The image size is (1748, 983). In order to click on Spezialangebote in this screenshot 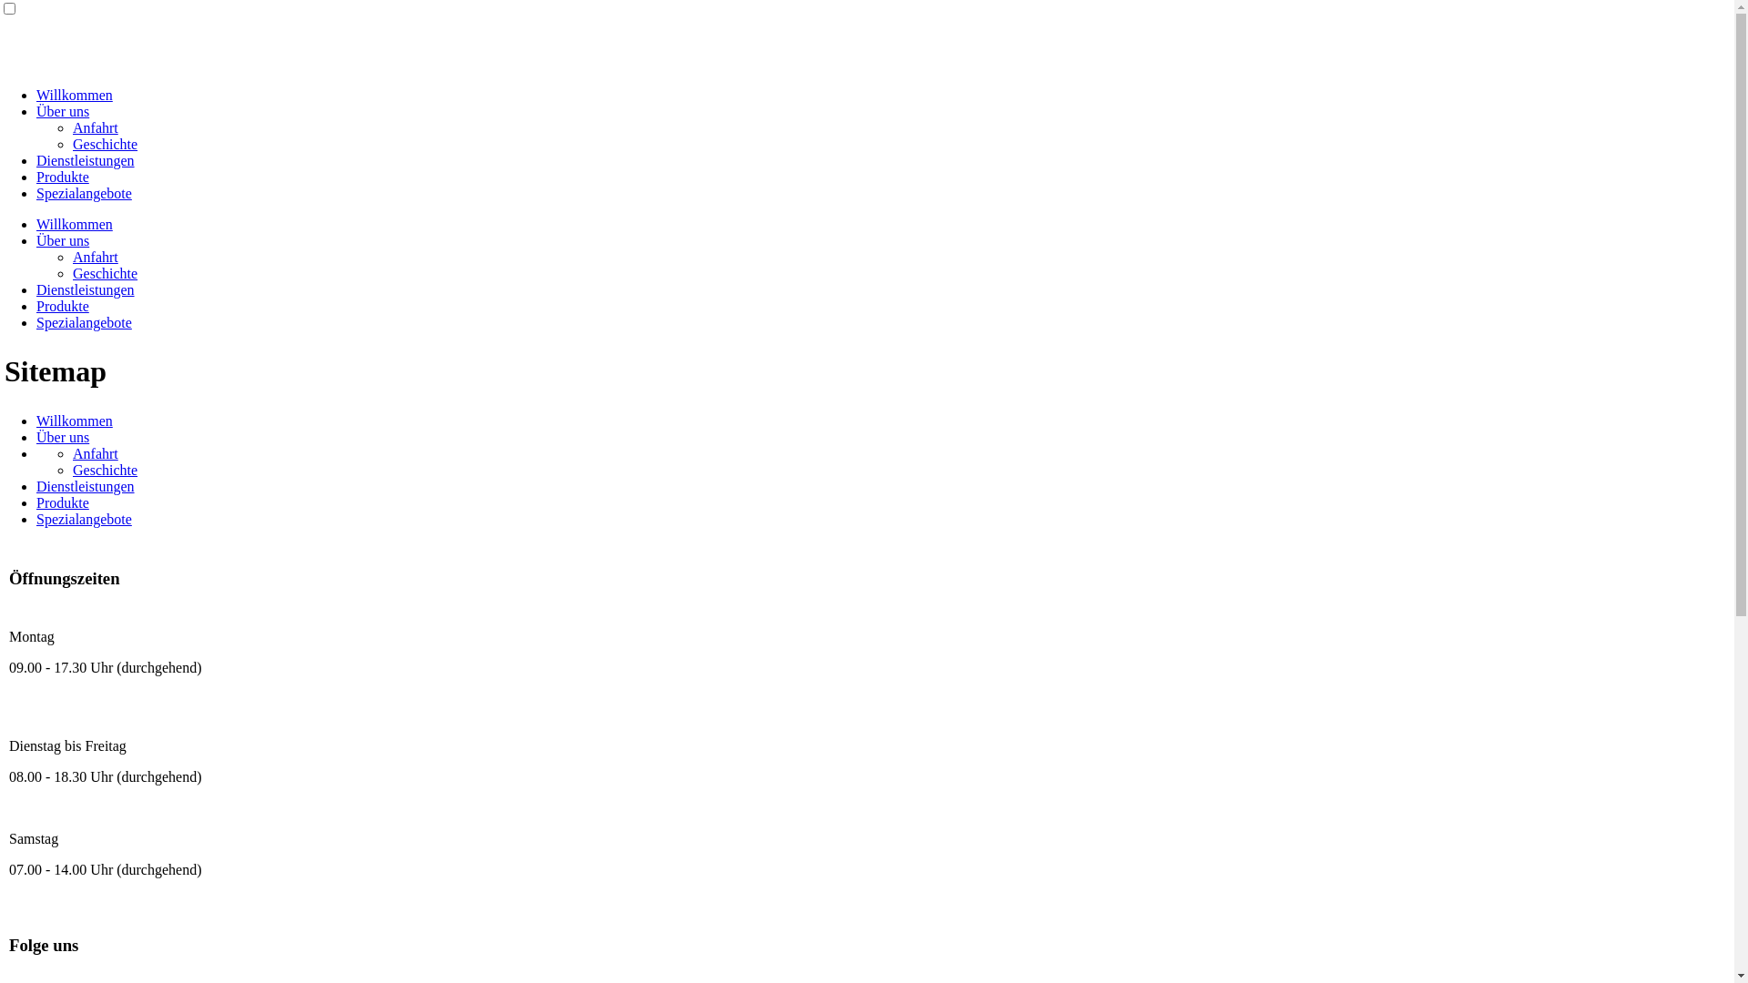, I will do `click(84, 322)`.